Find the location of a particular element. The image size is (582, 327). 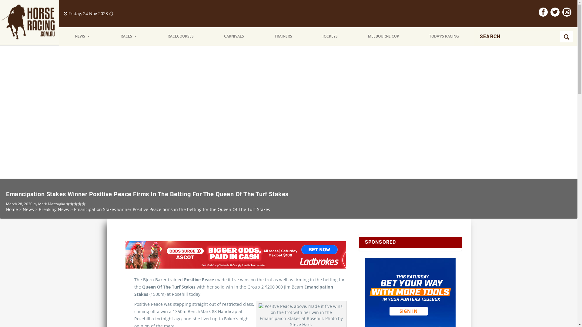

advertisement is located at coordinates (236, 255).